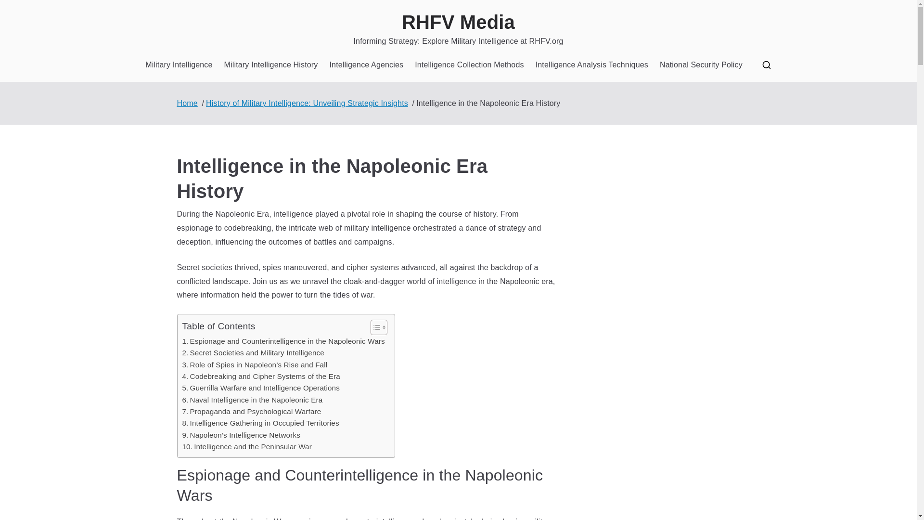 This screenshot has height=520, width=924. I want to click on Secret Societies and Military Intelligence, so click(253, 353).